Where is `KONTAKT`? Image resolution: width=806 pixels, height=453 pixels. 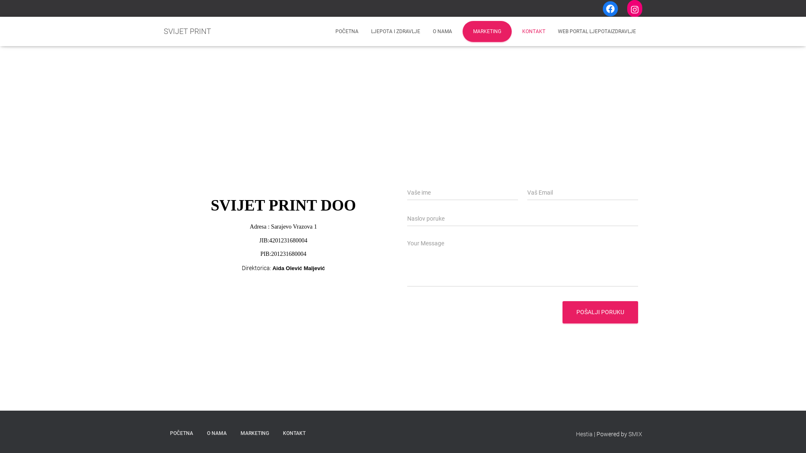 KONTAKT is located at coordinates (534, 31).